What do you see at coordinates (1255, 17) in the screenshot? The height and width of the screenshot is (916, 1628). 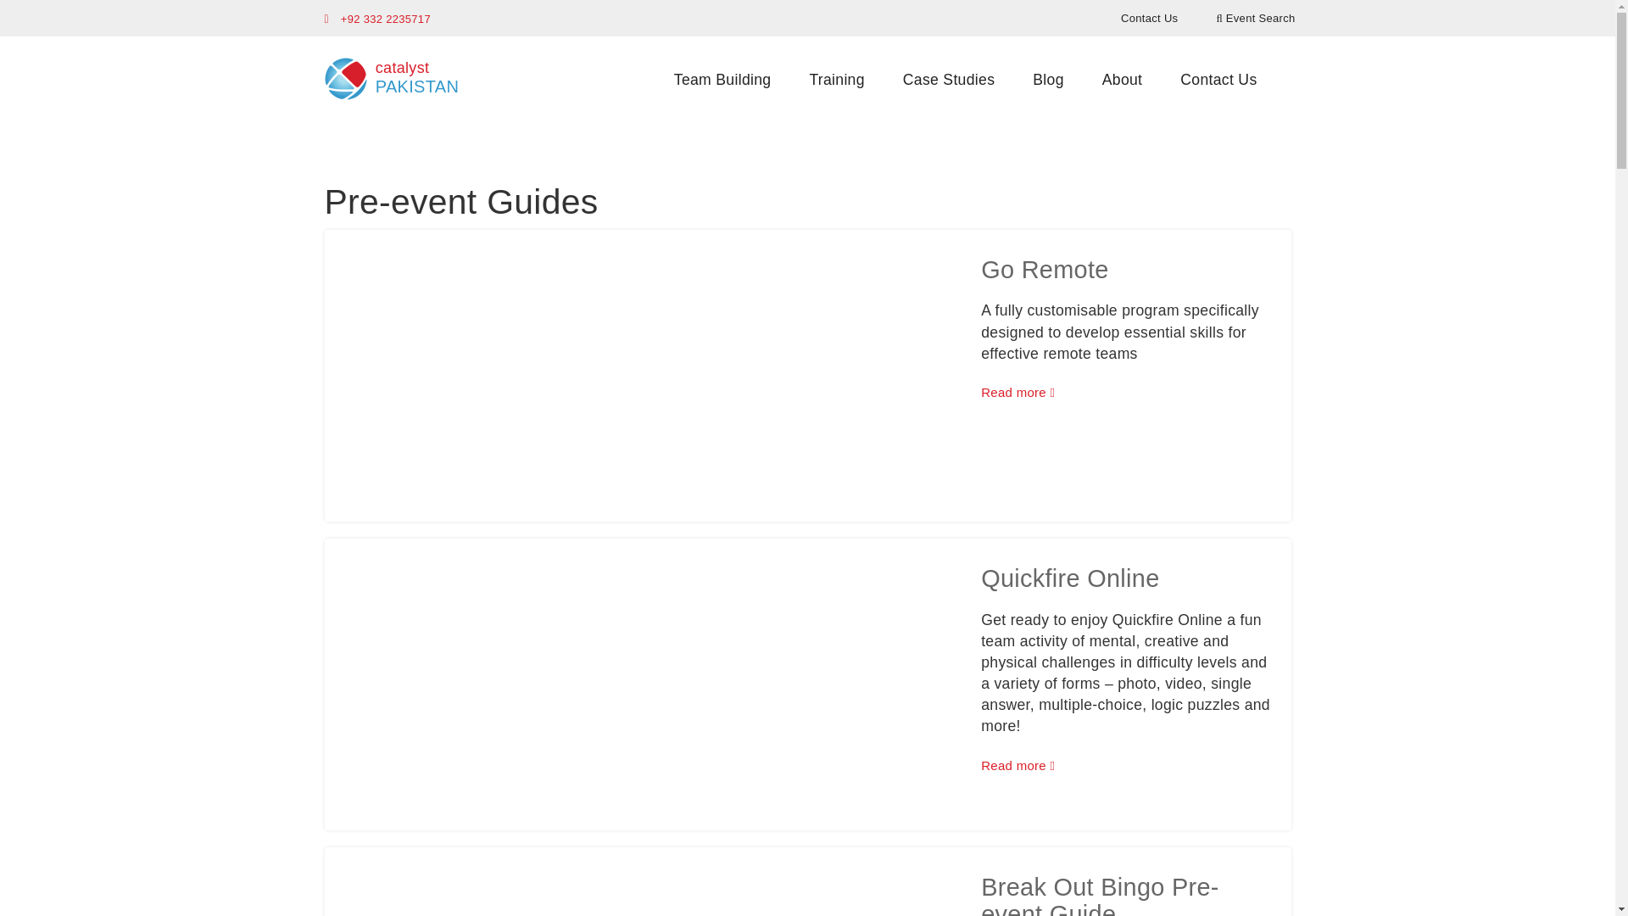 I see `Event Search` at bounding box center [1255, 17].